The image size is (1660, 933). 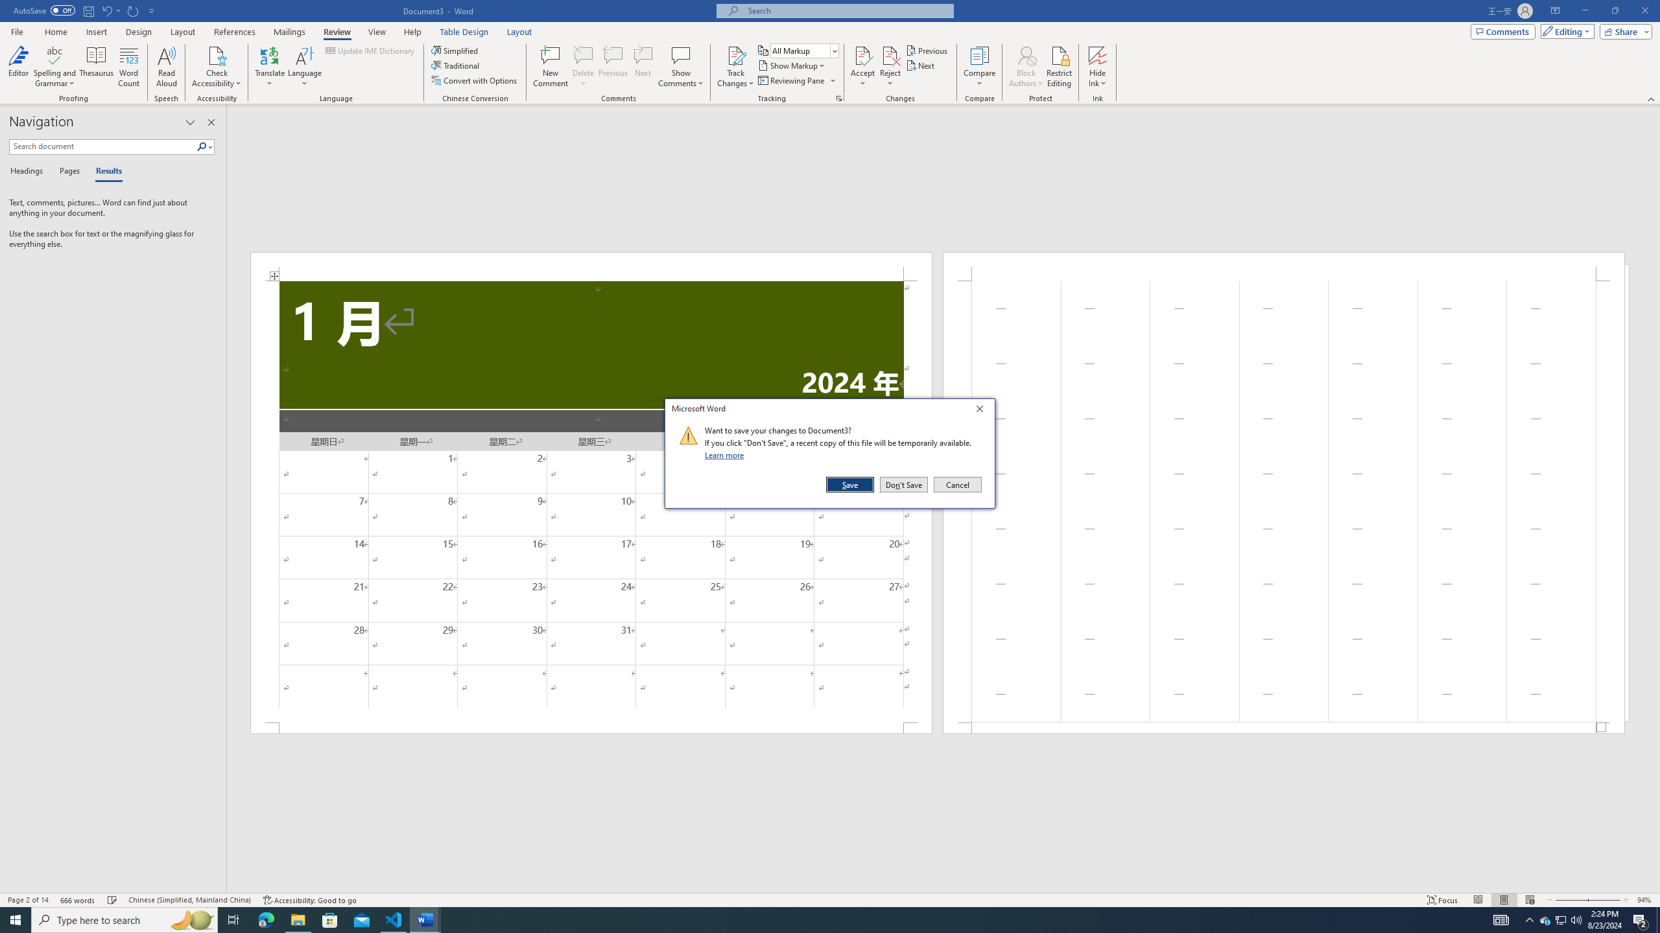 What do you see at coordinates (330, 920) in the screenshot?
I see `Microsoft Store` at bounding box center [330, 920].